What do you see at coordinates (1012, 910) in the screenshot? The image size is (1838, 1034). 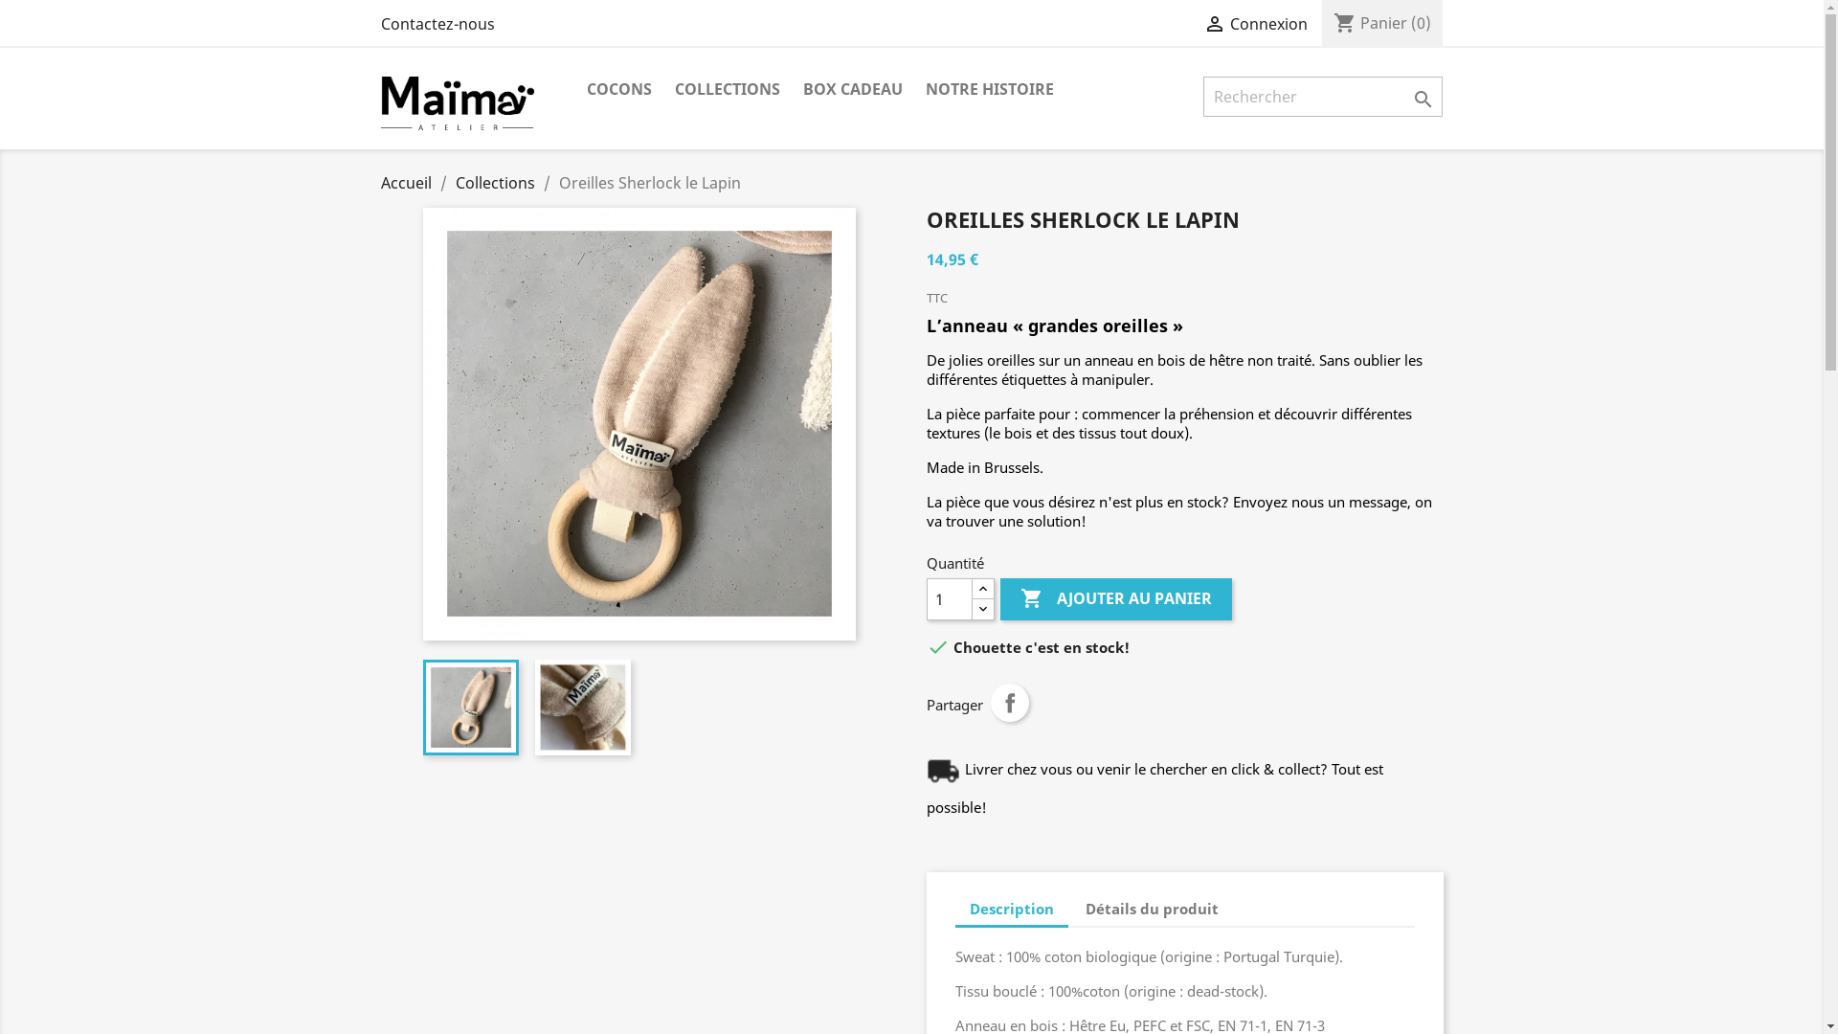 I see `Description` at bounding box center [1012, 910].